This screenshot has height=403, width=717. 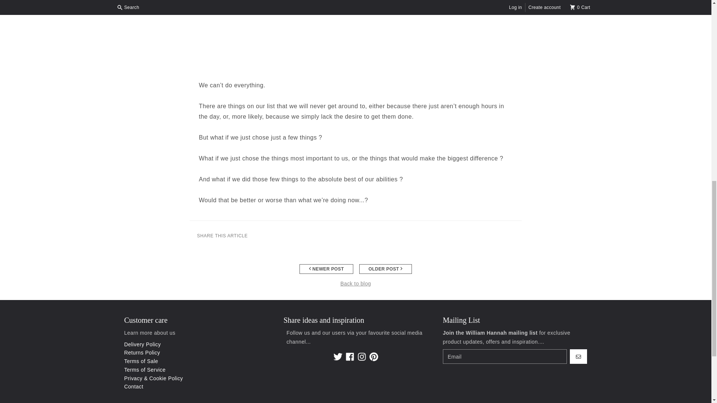 I want to click on Contact, so click(x=134, y=387).